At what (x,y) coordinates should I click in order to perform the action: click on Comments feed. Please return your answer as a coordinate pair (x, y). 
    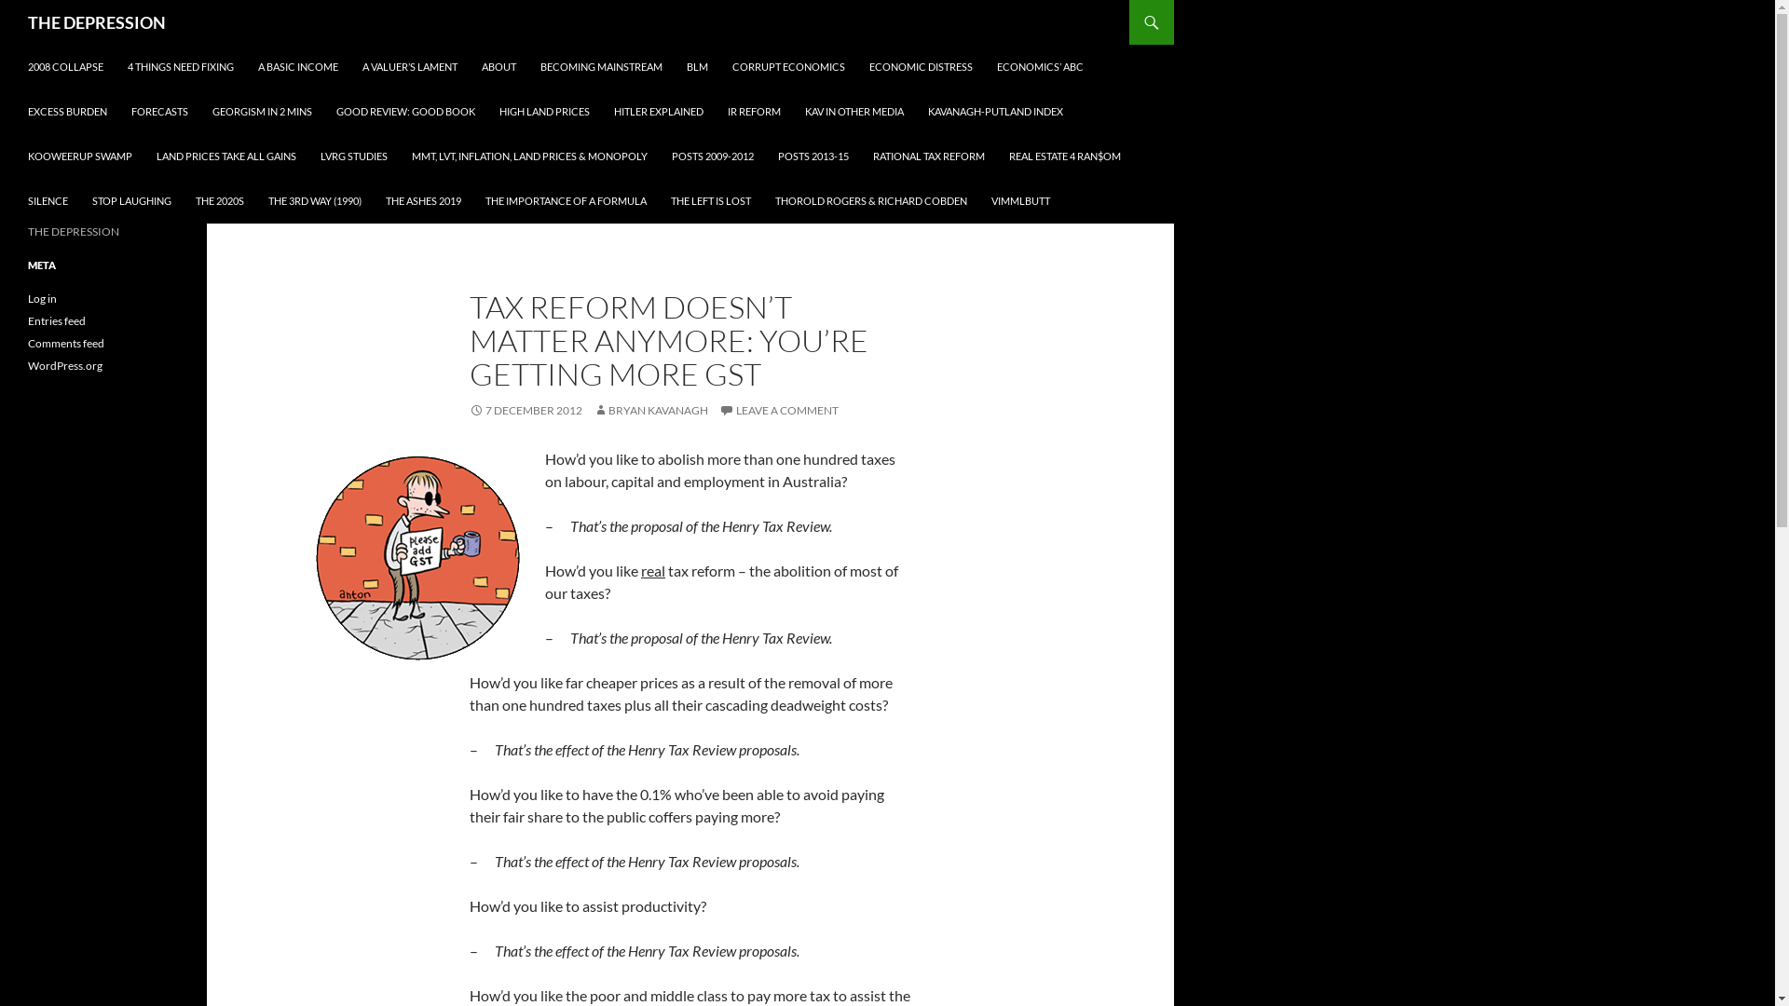
    Looking at the image, I should click on (66, 343).